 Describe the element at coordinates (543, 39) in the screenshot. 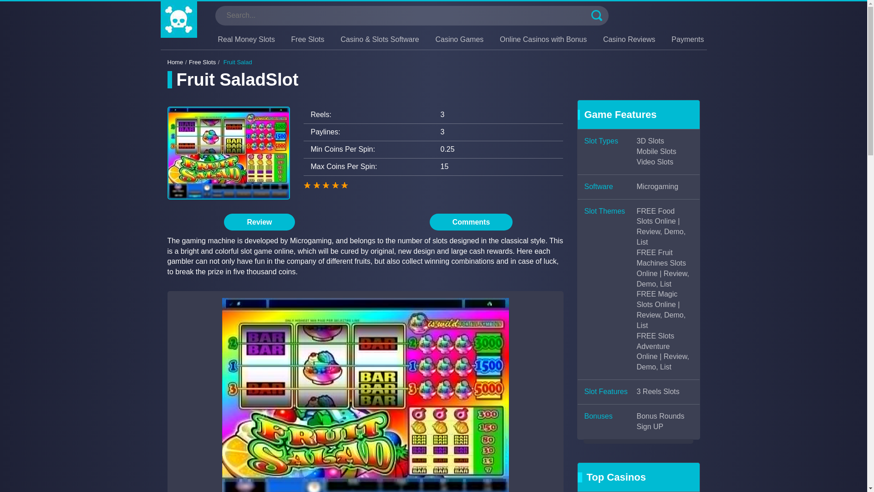

I see `Online Casinos with Bonus` at that location.